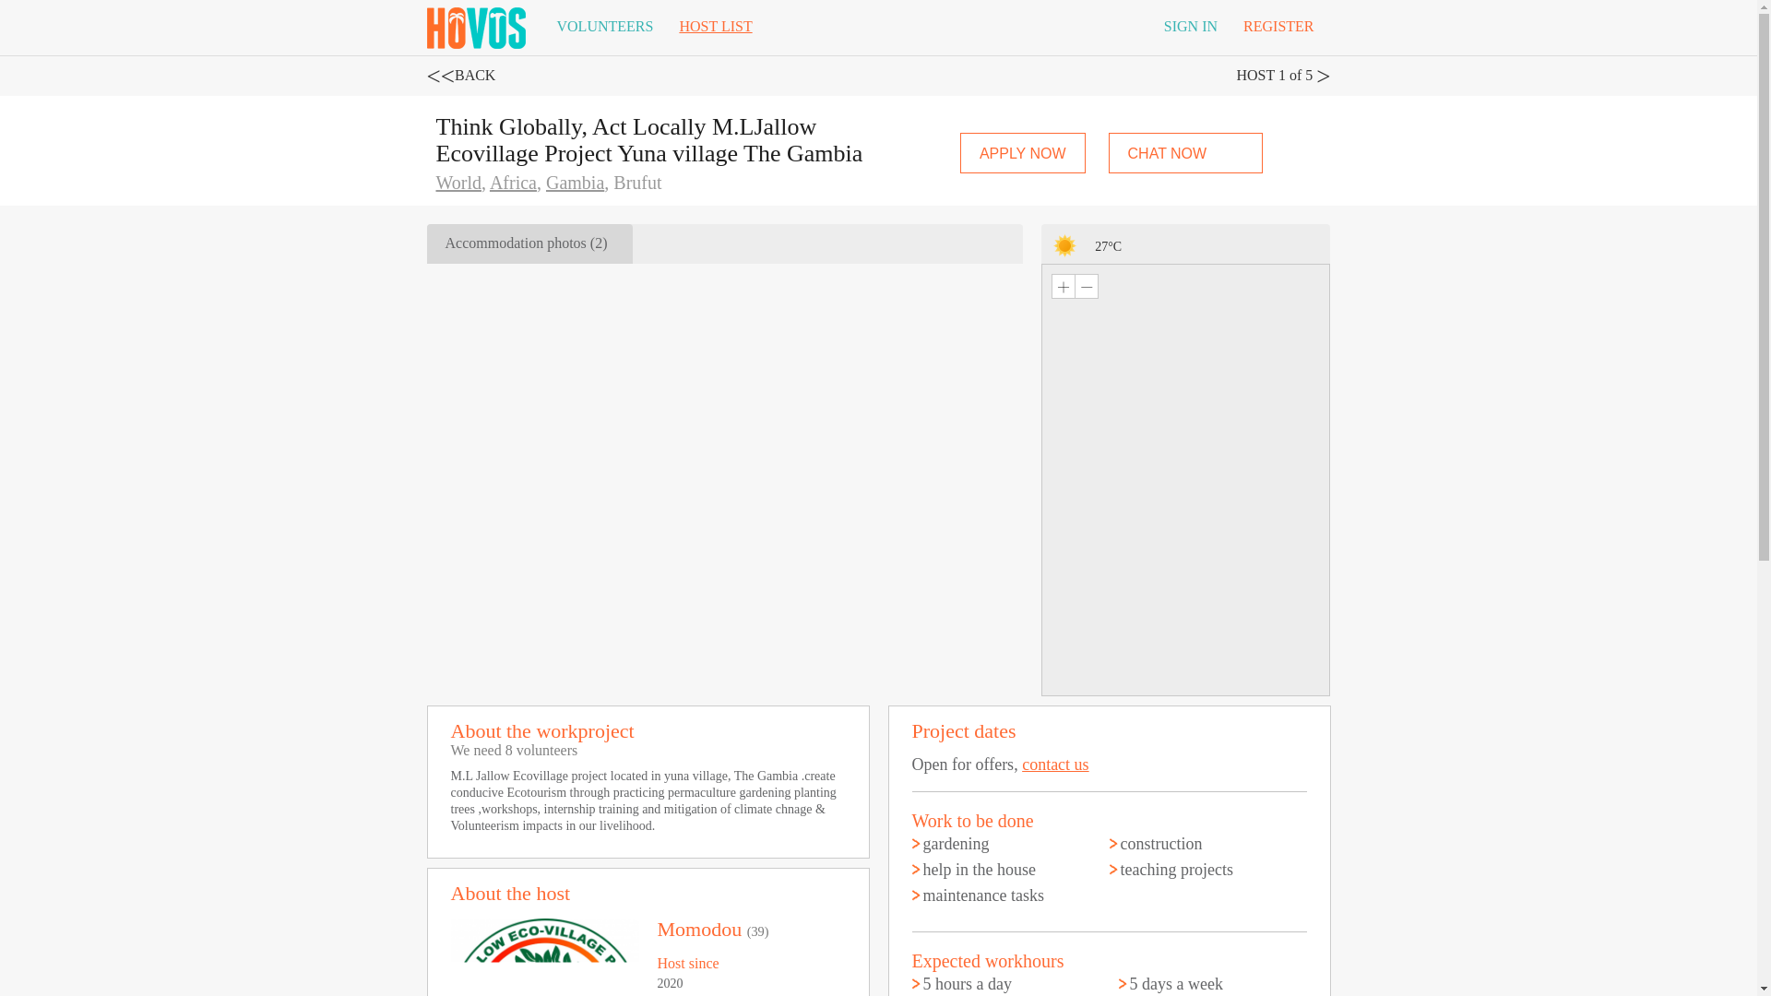  What do you see at coordinates (574, 183) in the screenshot?
I see `Gambia` at bounding box center [574, 183].